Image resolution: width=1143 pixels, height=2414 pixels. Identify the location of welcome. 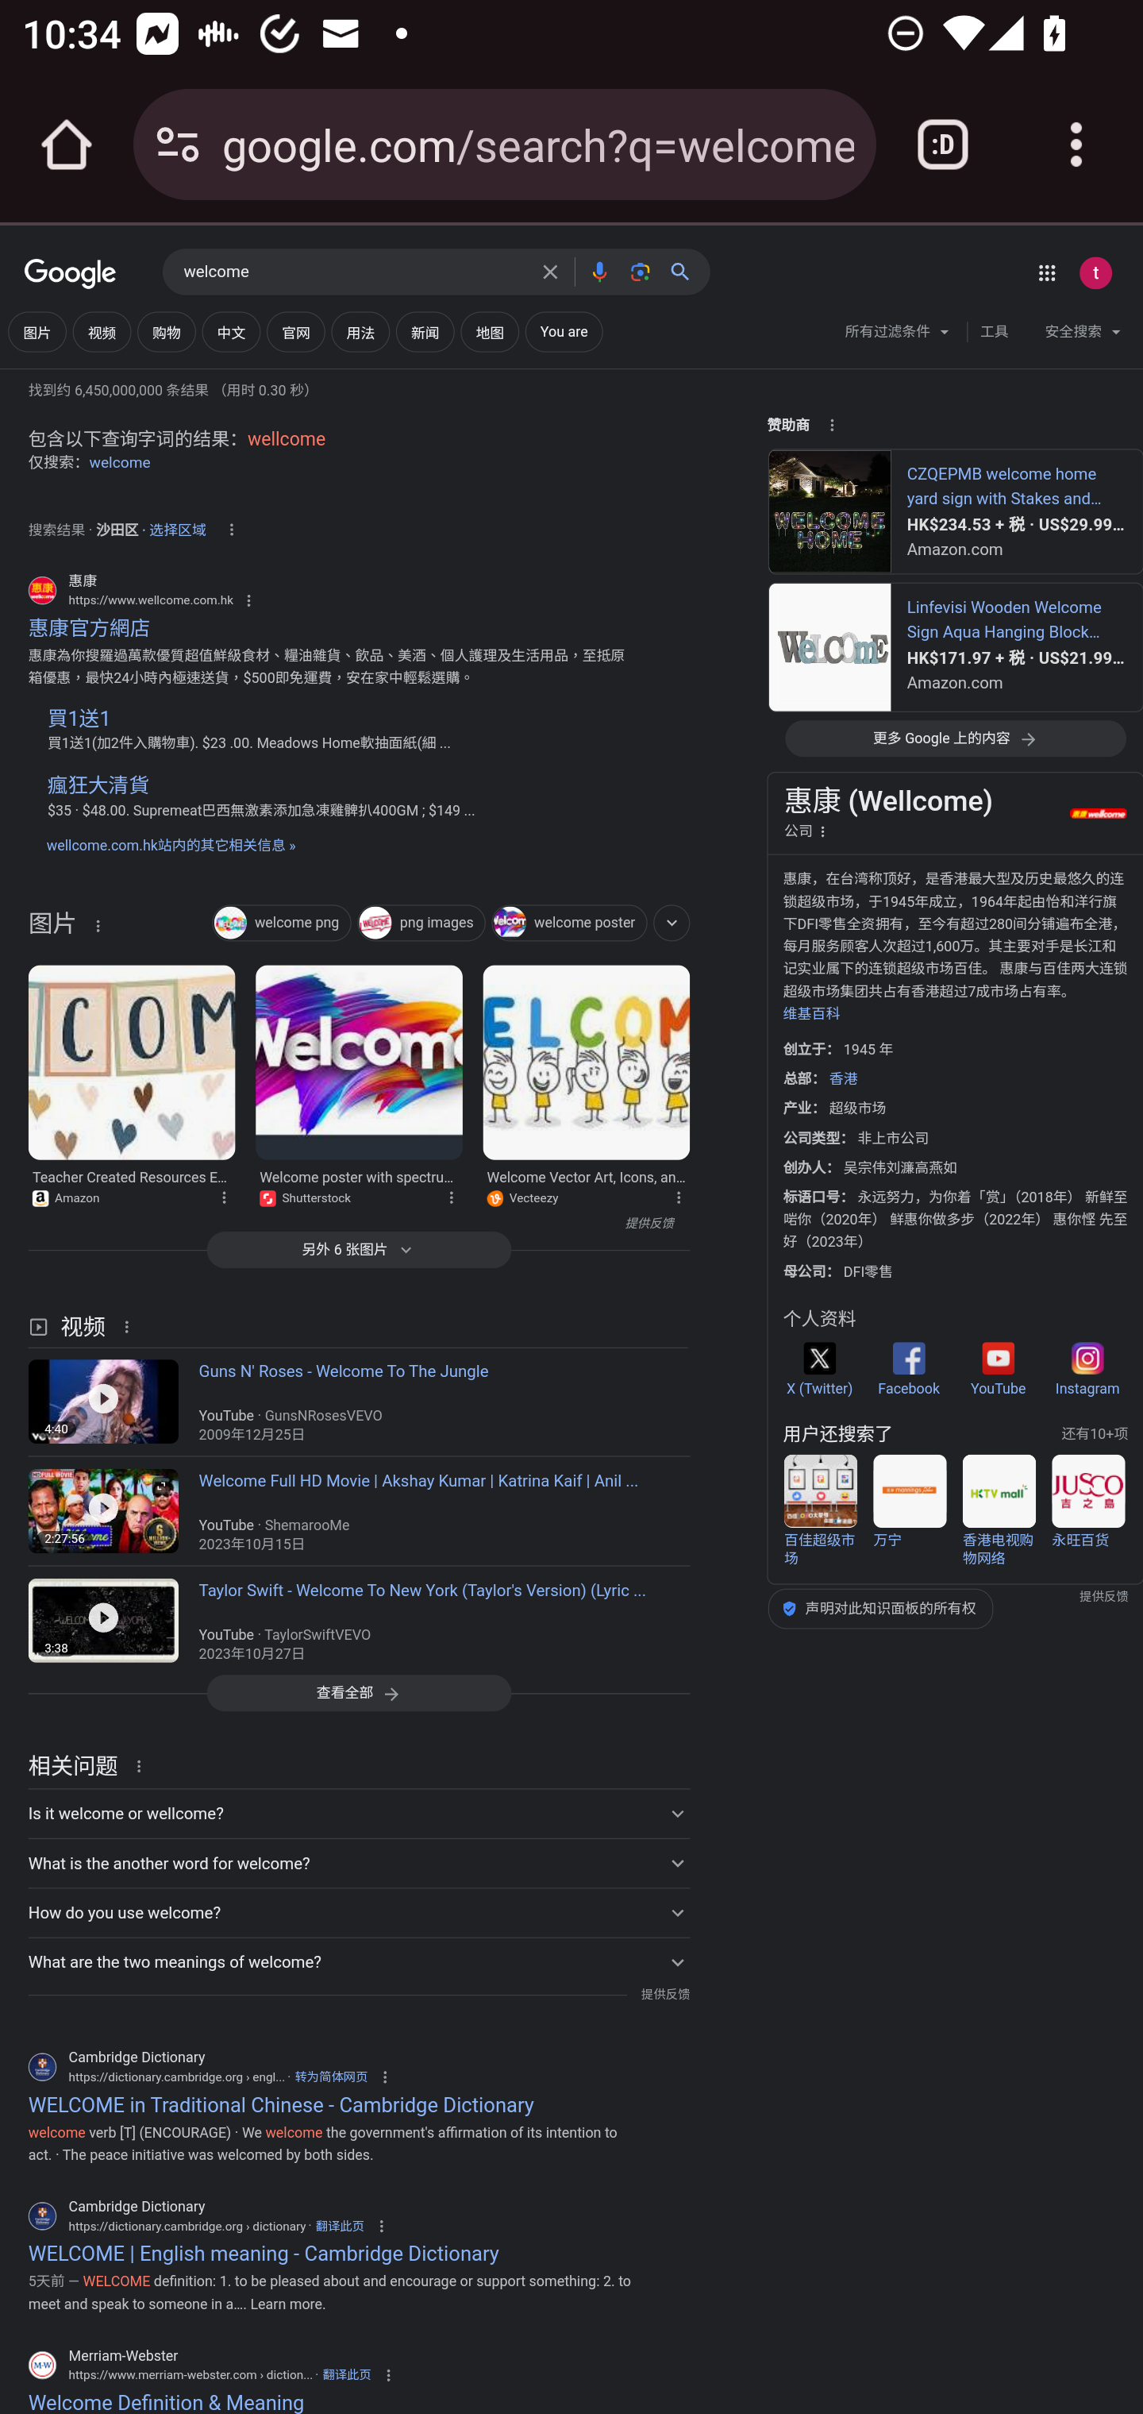
(354, 272).